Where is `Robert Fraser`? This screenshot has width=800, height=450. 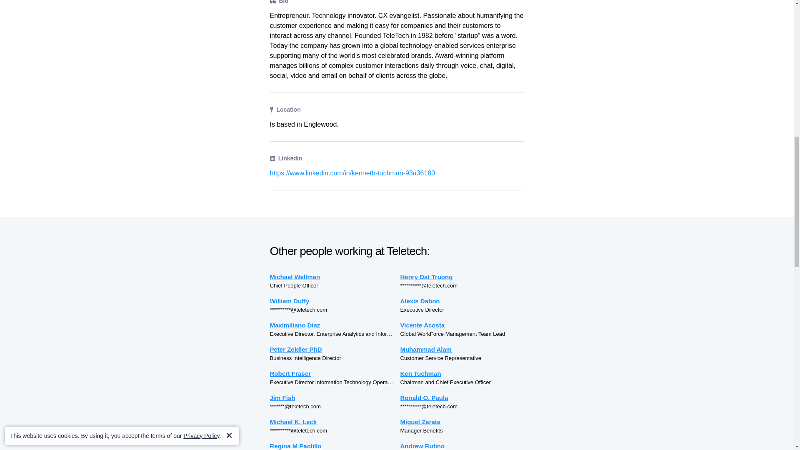
Robert Fraser is located at coordinates (332, 373).